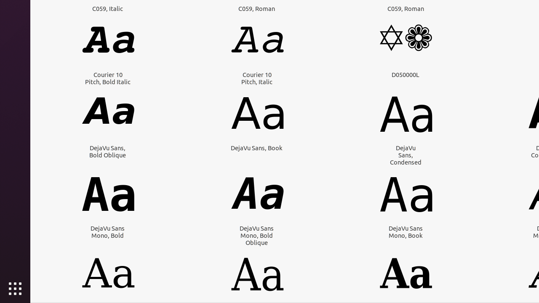 The width and height of the screenshot is (539, 303). What do you see at coordinates (406, 232) in the screenshot?
I see `DejaVu Sans Mono, Book` at bounding box center [406, 232].